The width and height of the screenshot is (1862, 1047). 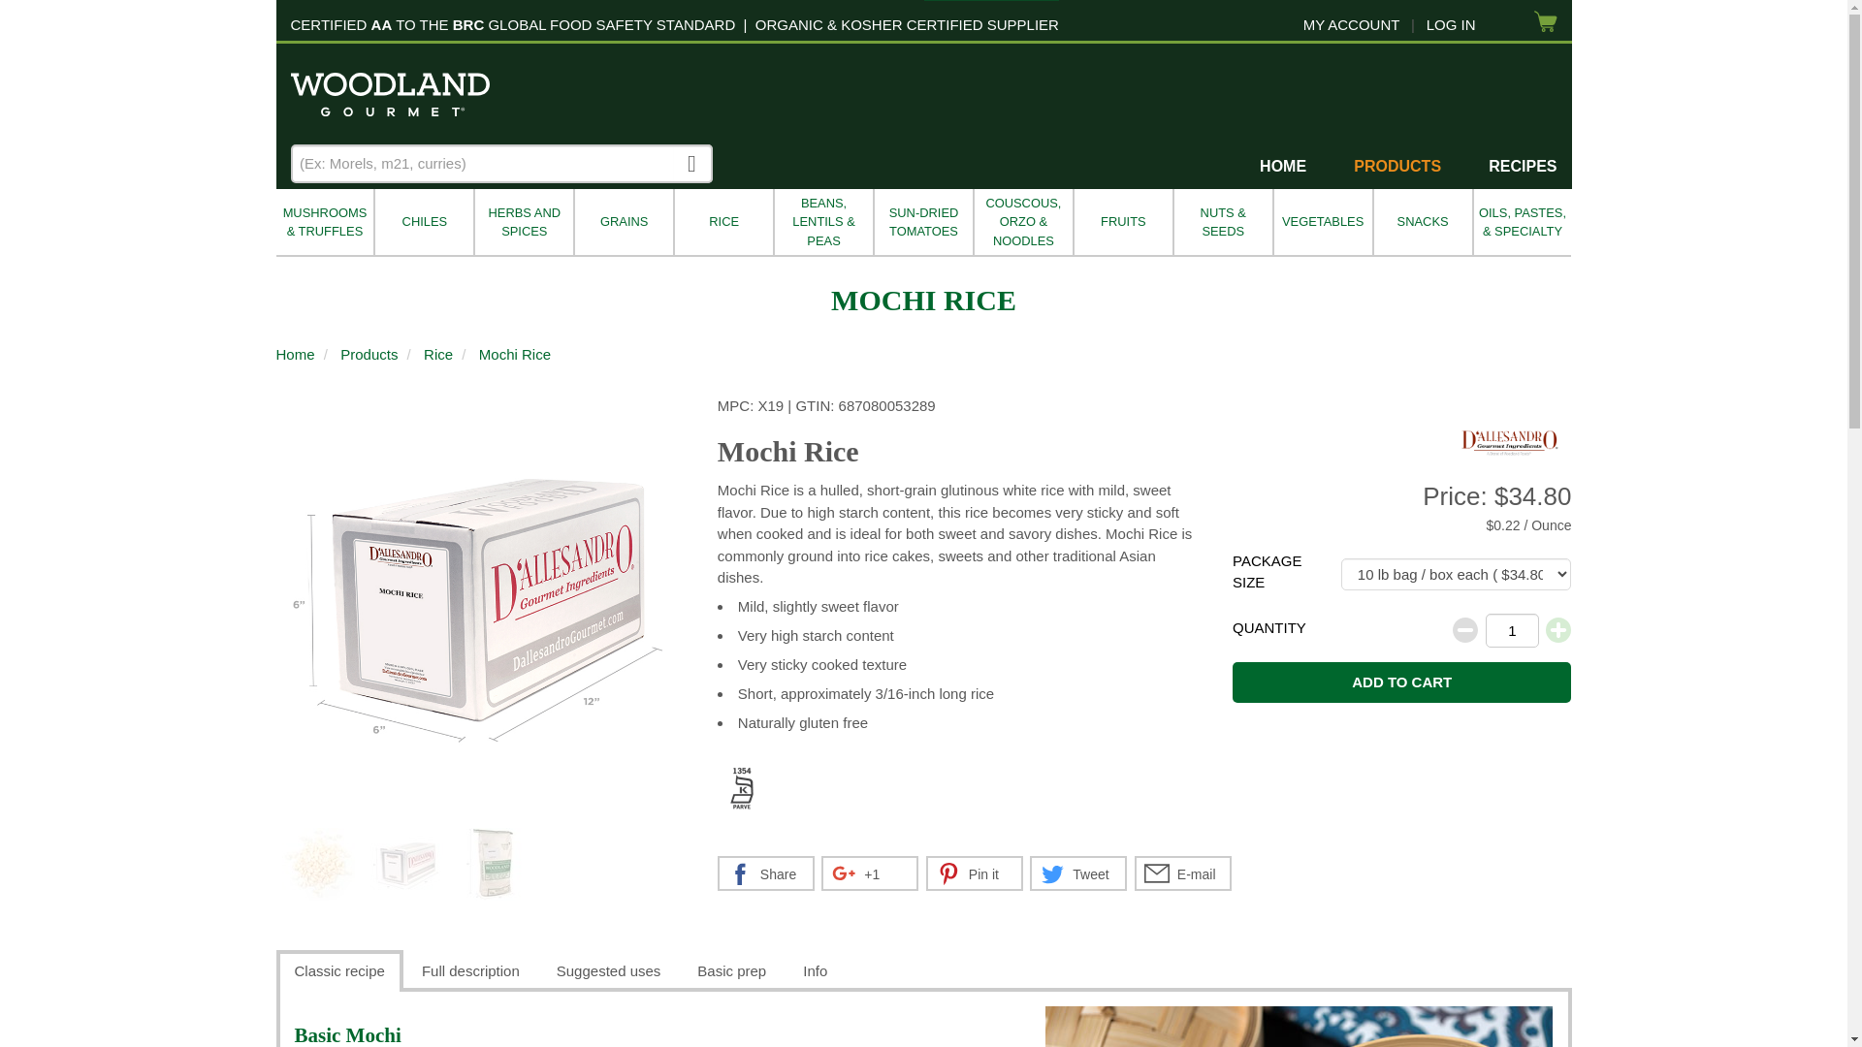 I want to click on BRC, so click(x=467, y=24).